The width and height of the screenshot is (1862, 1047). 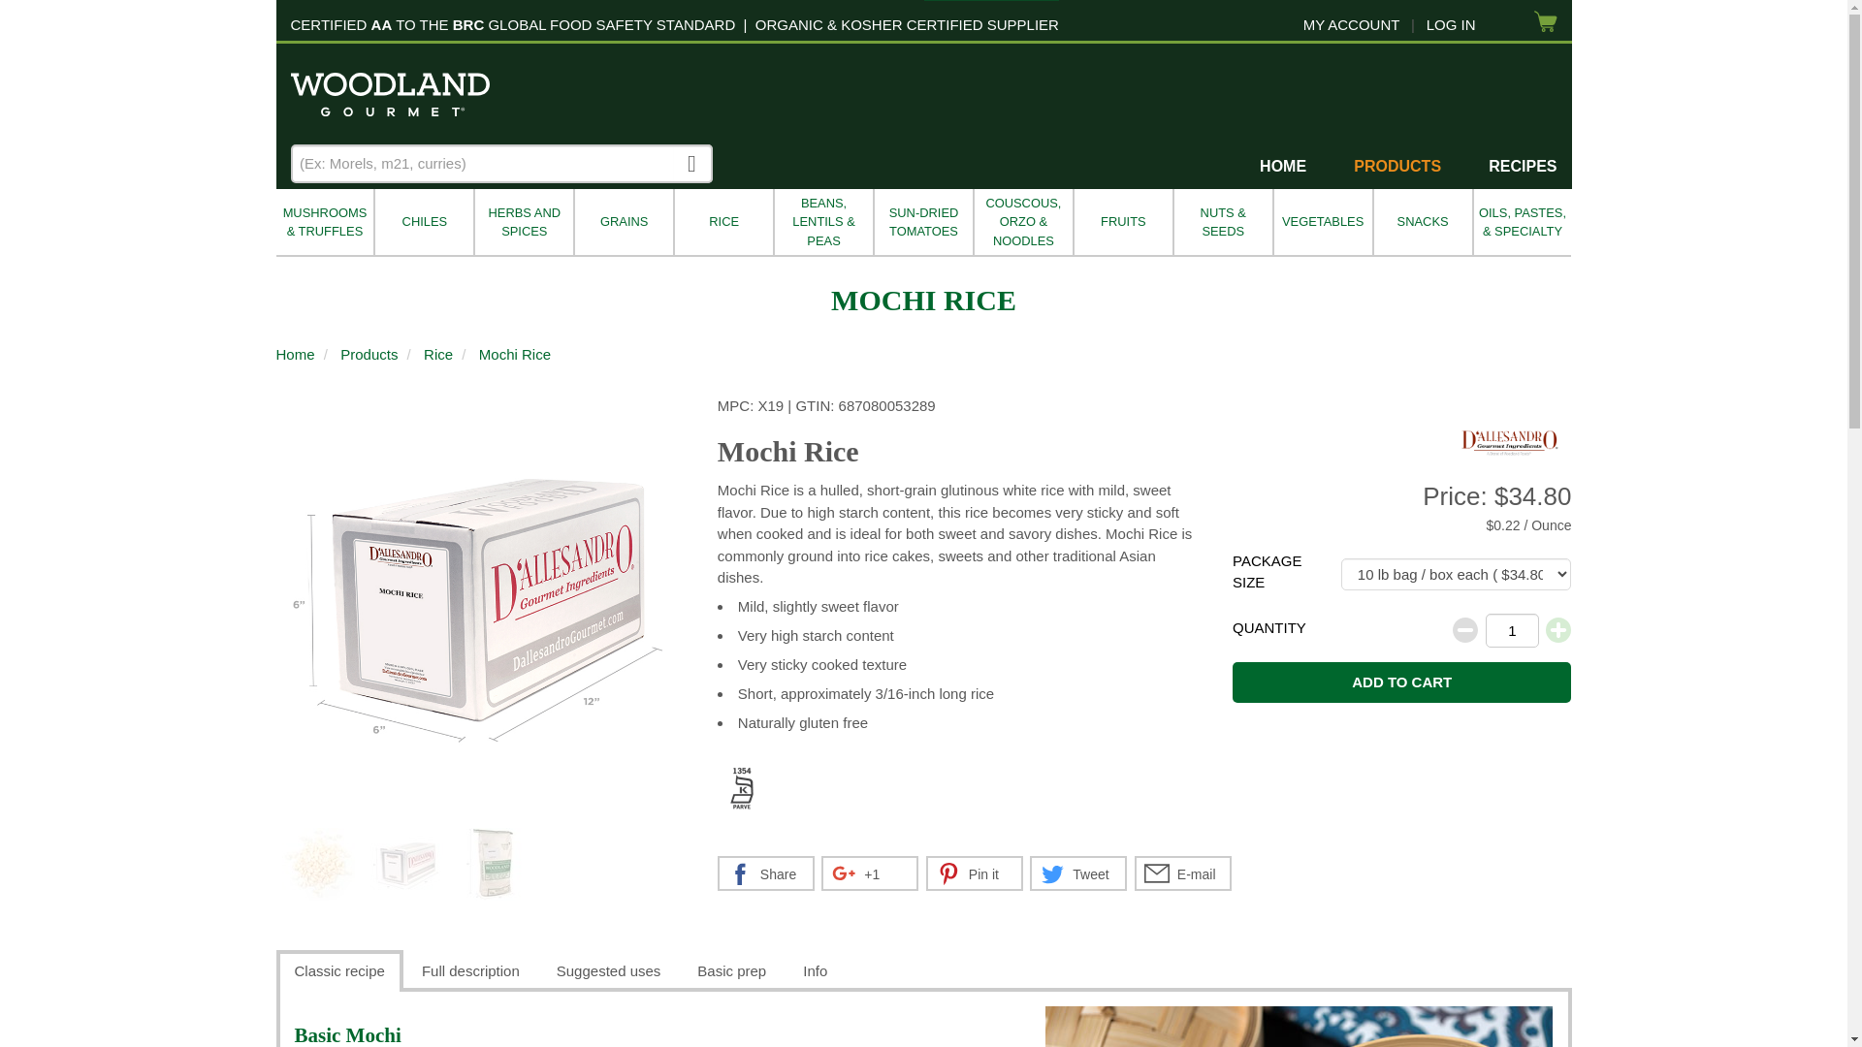 I want to click on BRC, so click(x=467, y=24).